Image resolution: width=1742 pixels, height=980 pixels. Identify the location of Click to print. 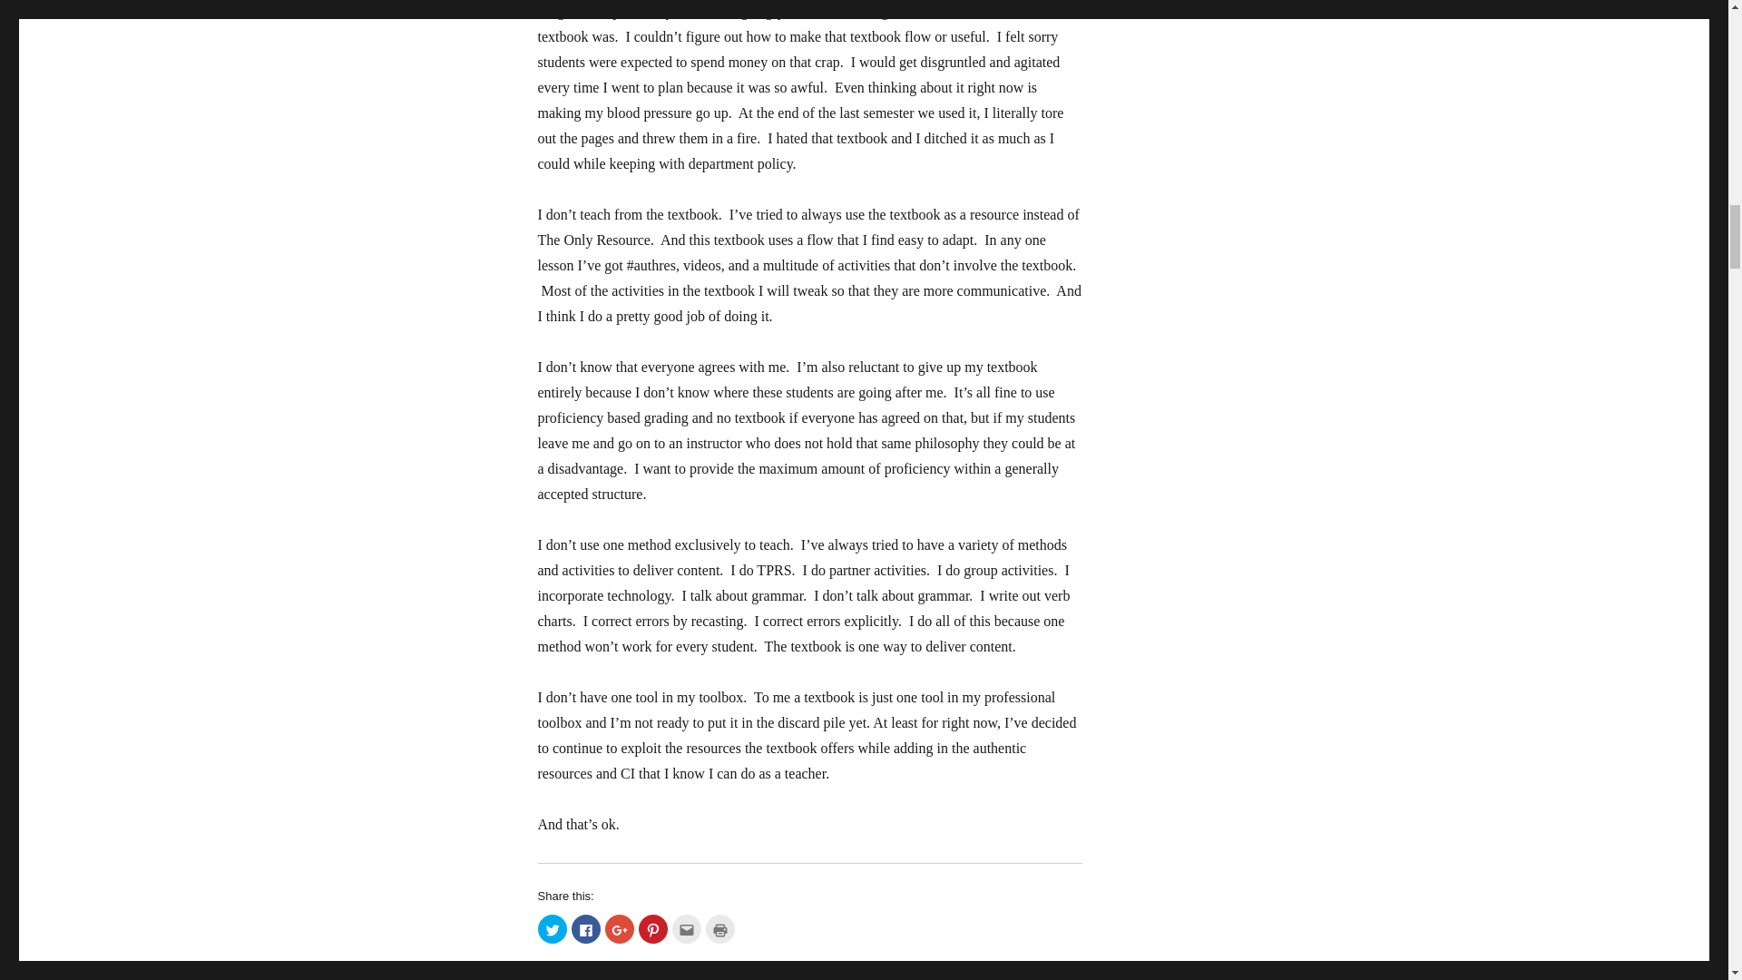
(720, 929).